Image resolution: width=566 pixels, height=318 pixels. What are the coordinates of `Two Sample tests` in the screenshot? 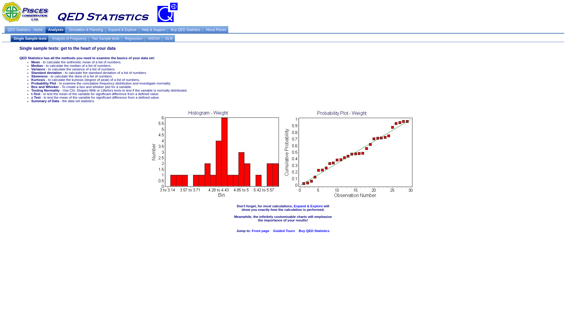 It's located at (105, 38).